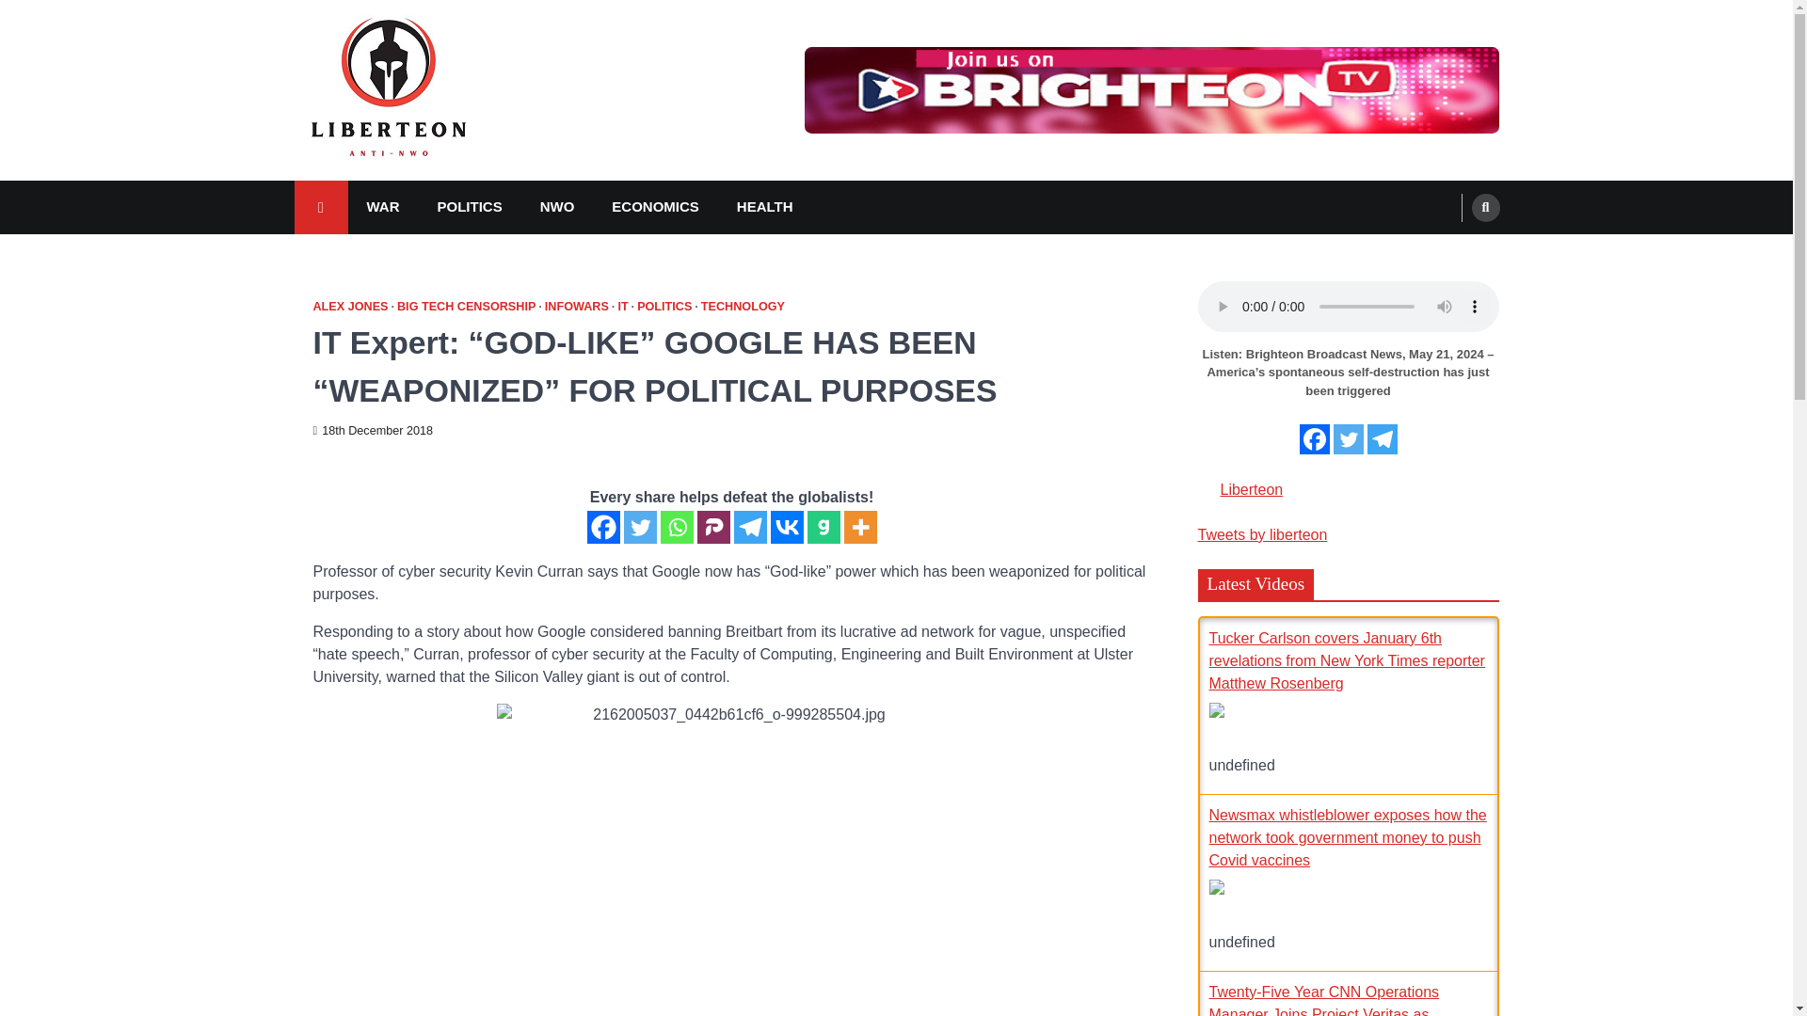  What do you see at coordinates (557, 207) in the screenshot?
I see `NWO` at bounding box center [557, 207].